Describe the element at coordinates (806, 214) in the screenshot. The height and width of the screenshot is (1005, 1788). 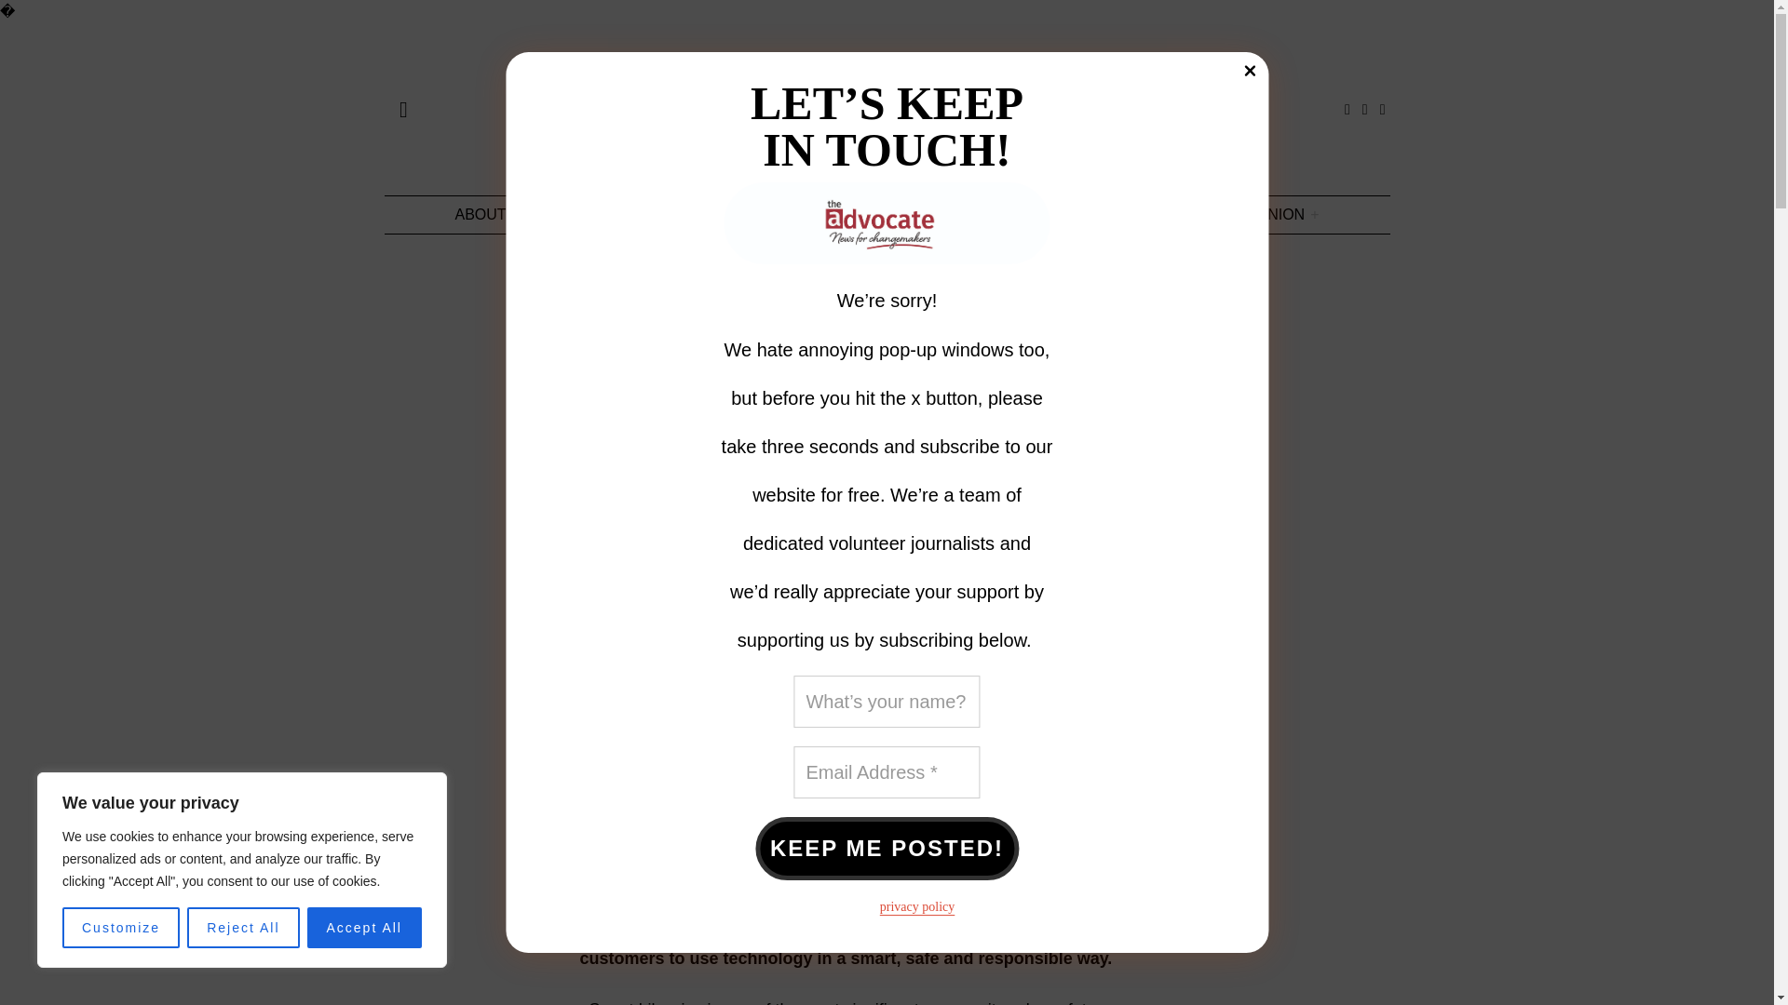
I see `COMMUNITY` at that location.